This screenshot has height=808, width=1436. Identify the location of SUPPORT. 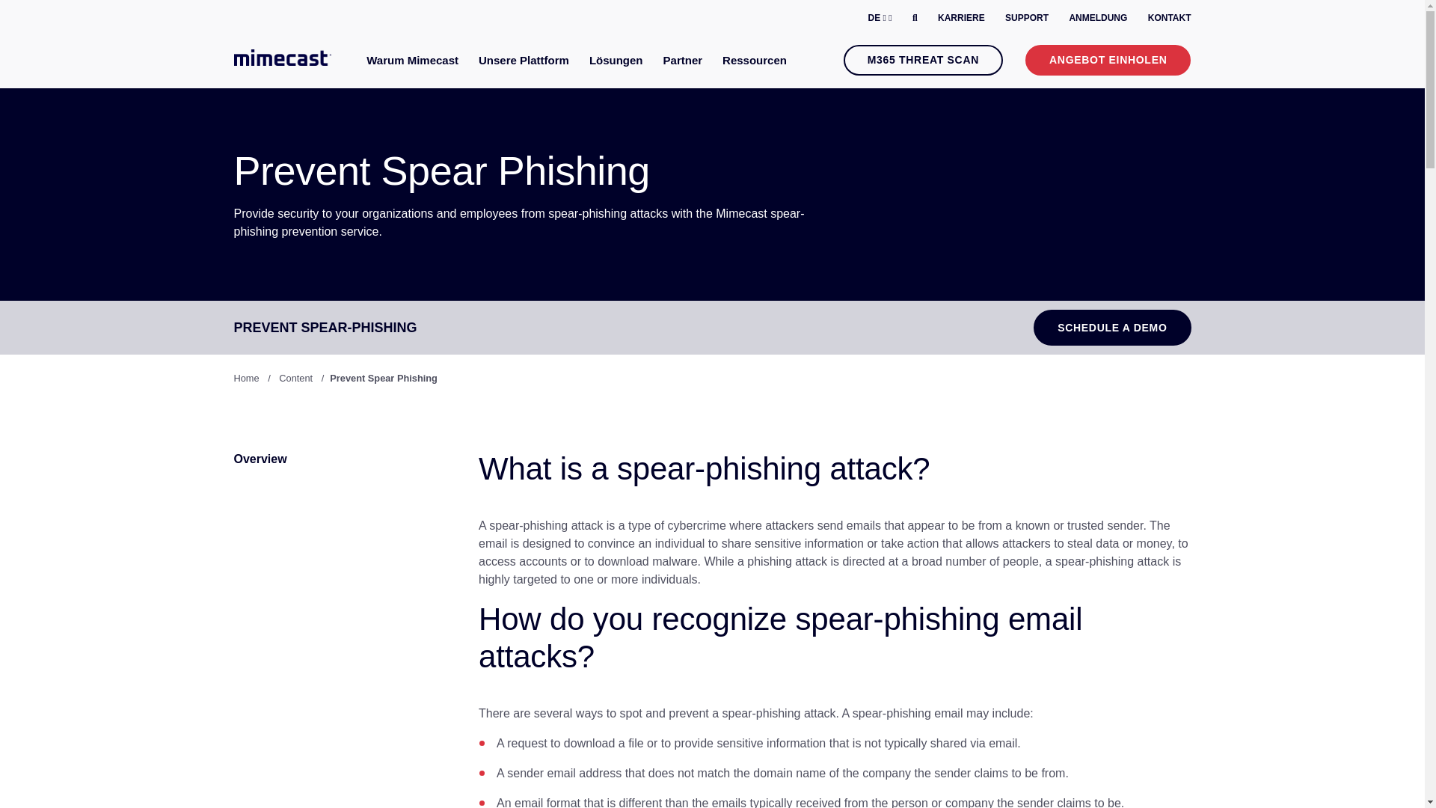
(1026, 18).